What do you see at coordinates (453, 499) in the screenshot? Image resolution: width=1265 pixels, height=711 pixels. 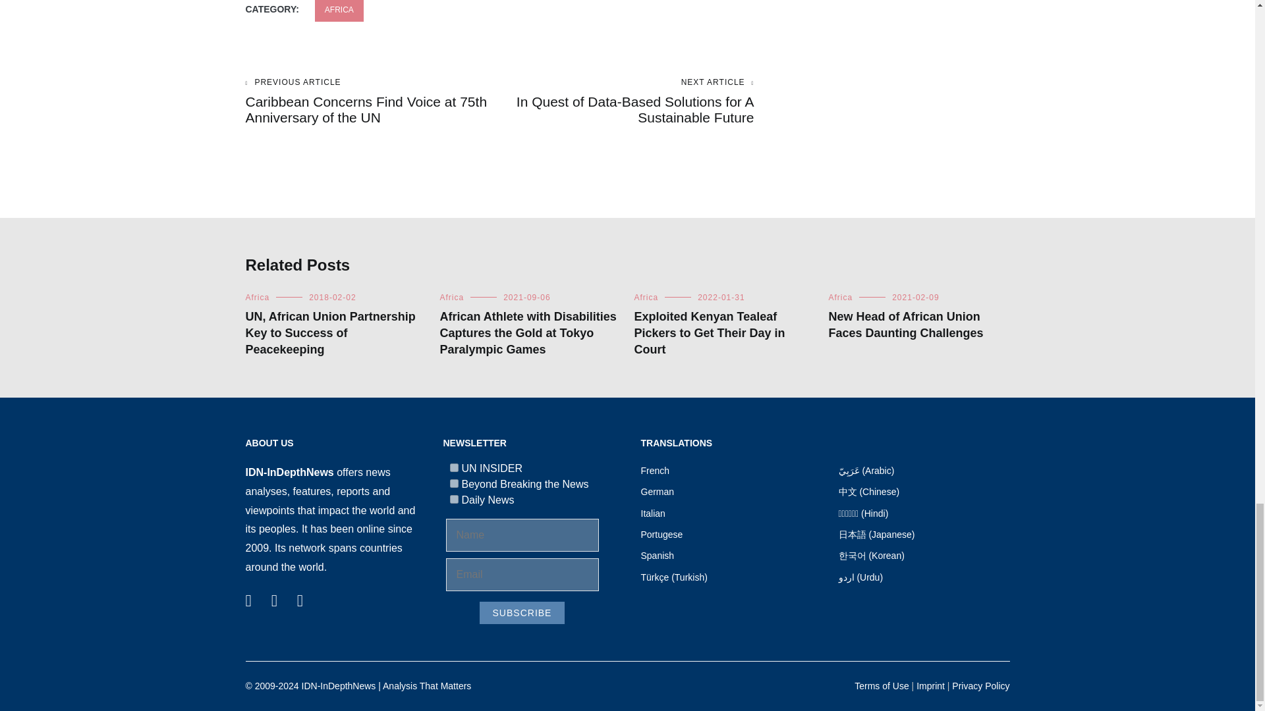 I see `10` at bounding box center [453, 499].